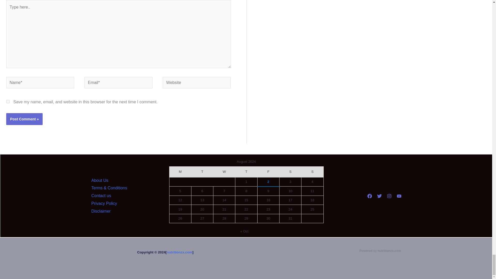 The image size is (496, 279). What do you see at coordinates (312, 172) in the screenshot?
I see `Sunday` at bounding box center [312, 172].